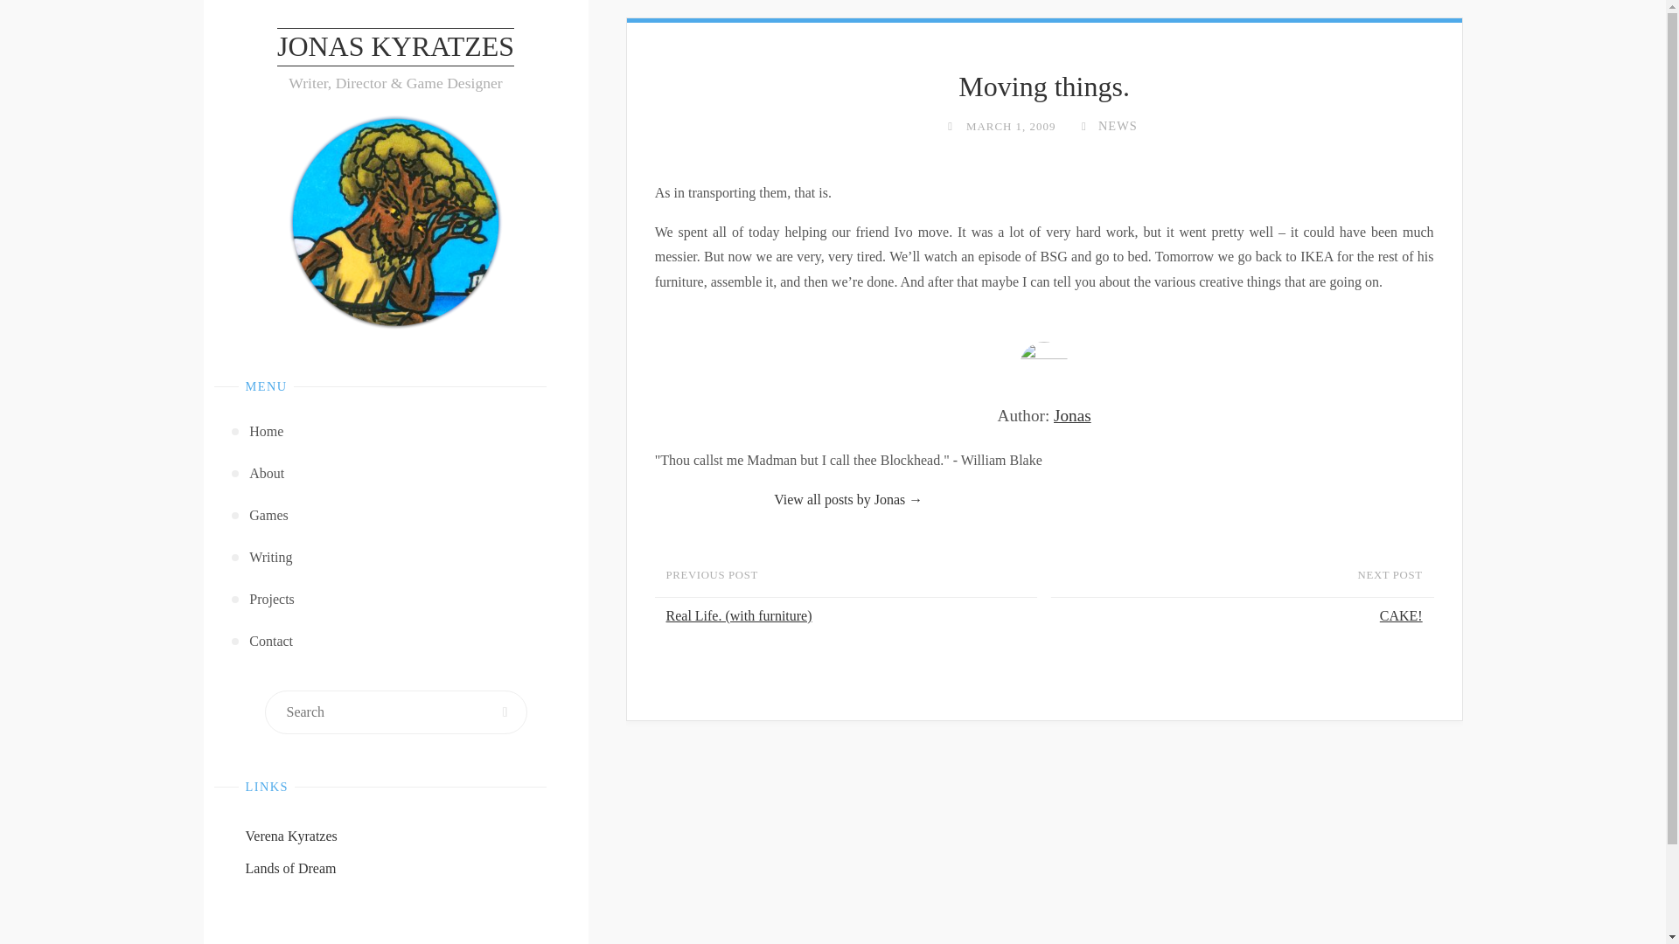  I want to click on Games, so click(397, 516).